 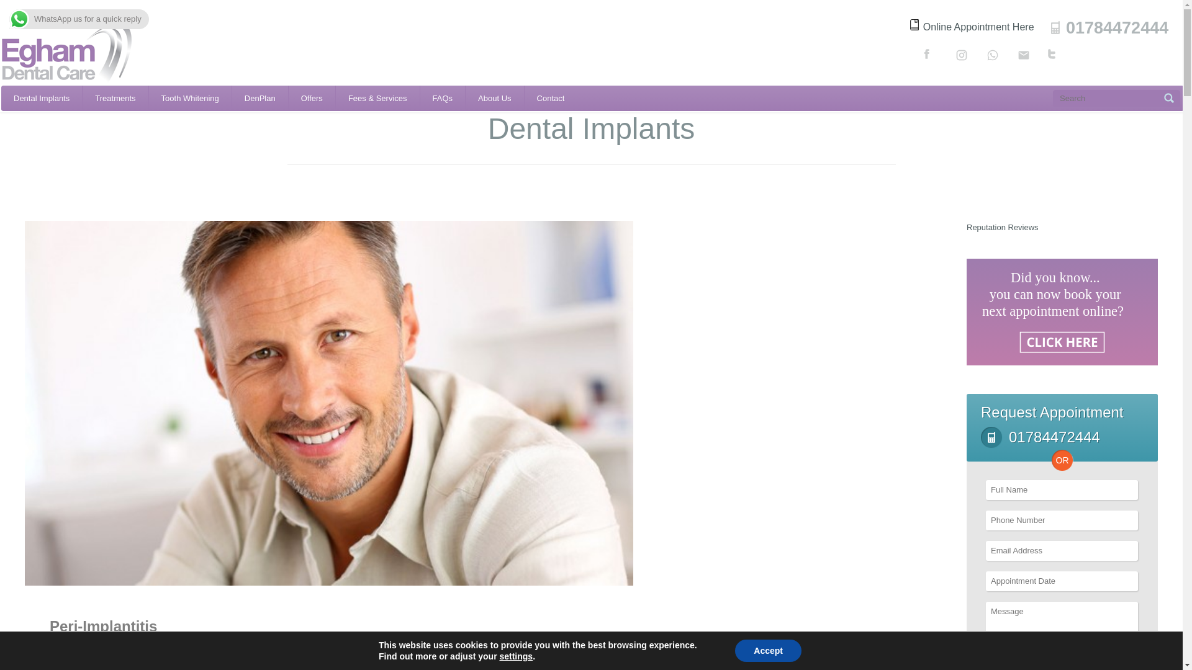 What do you see at coordinates (972, 26) in the screenshot?
I see `Online Appointment Here` at bounding box center [972, 26].